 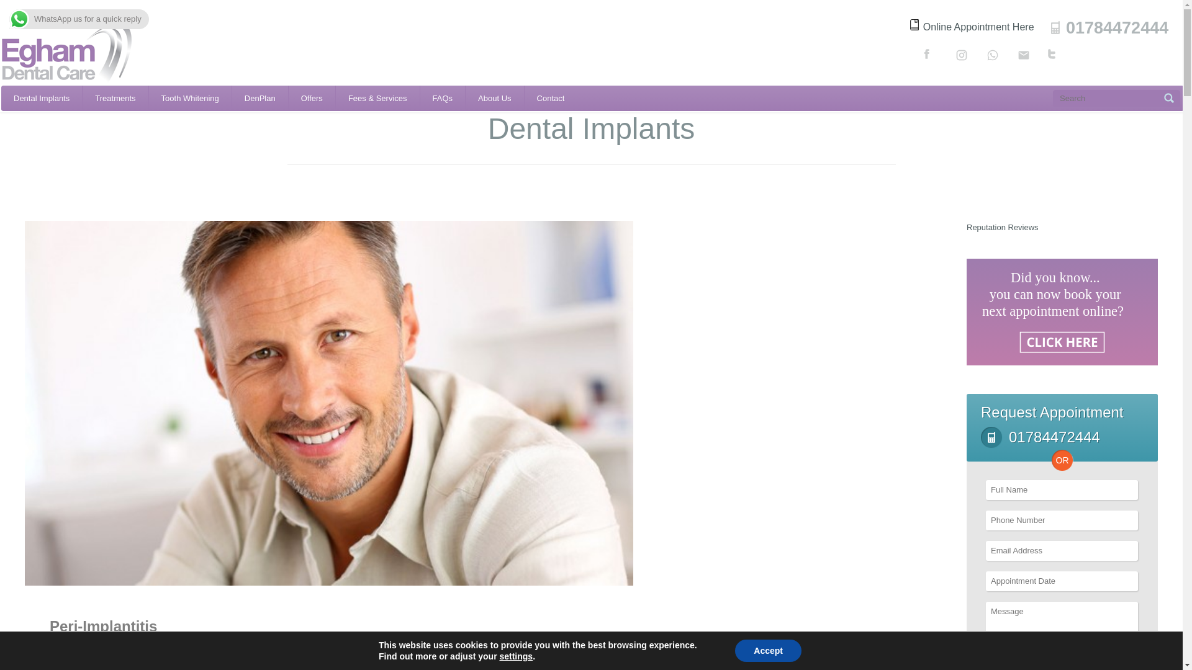 What do you see at coordinates (972, 26) in the screenshot?
I see `Online Appointment Here` at bounding box center [972, 26].